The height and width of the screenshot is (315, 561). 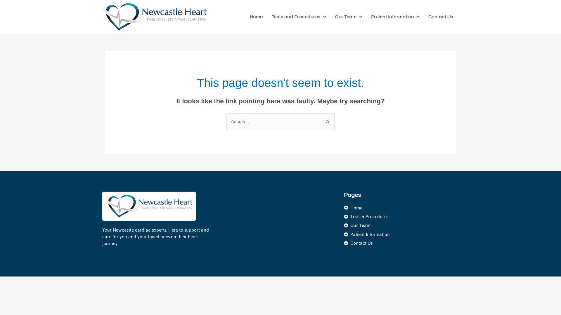 I want to click on Tests & Procedures, so click(x=401, y=216).